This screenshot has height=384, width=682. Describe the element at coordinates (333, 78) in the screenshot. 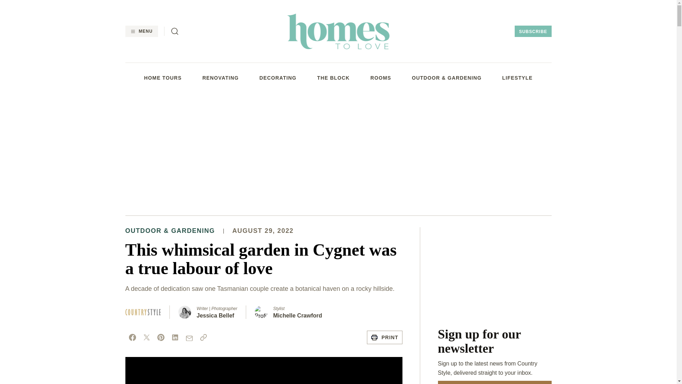

I see `THE BLOCK` at that location.